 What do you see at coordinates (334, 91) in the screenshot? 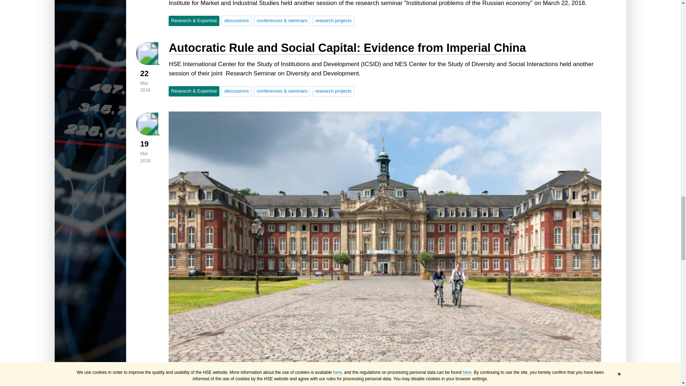
I see `research projects` at bounding box center [334, 91].